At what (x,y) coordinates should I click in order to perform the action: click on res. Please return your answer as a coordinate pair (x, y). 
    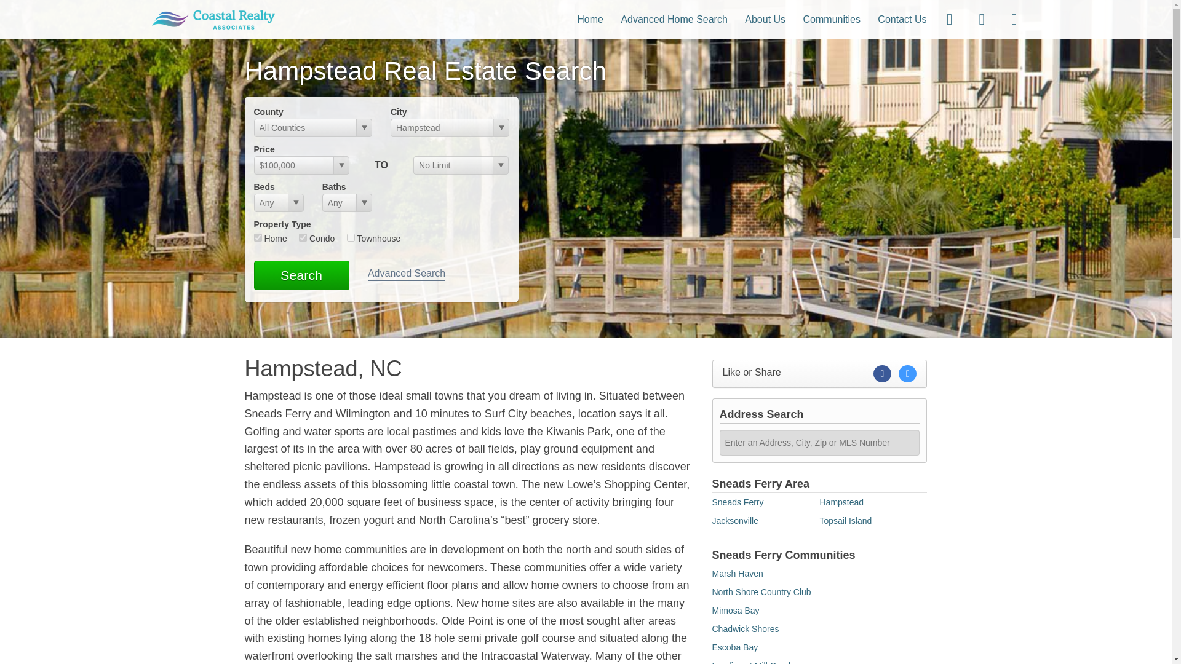
    Looking at the image, I should click on (257, 237).